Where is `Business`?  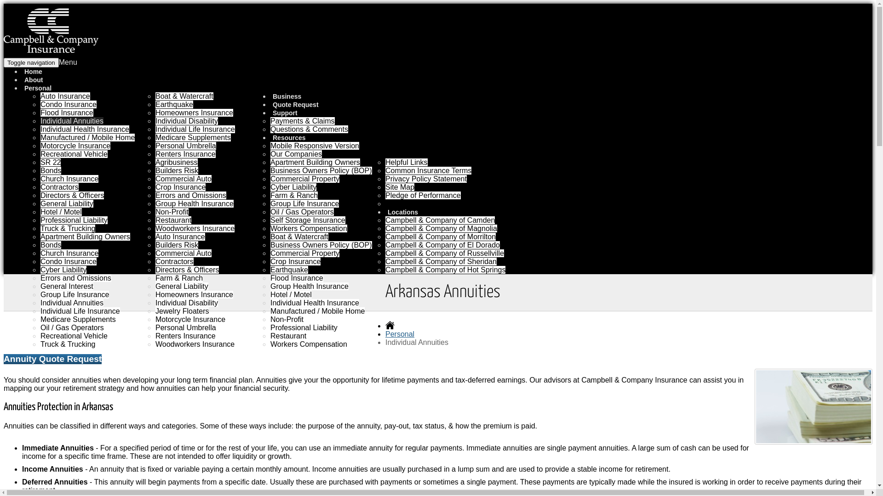 Business is located at coordinates (288, 96).